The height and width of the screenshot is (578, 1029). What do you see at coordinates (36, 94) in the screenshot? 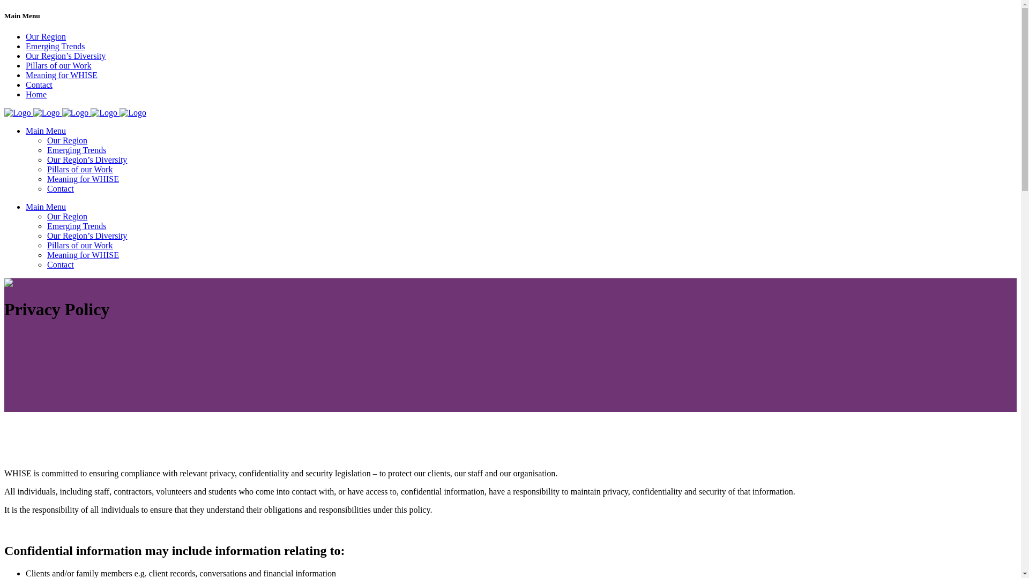
I see `Home` at bounding box center [36, 94].